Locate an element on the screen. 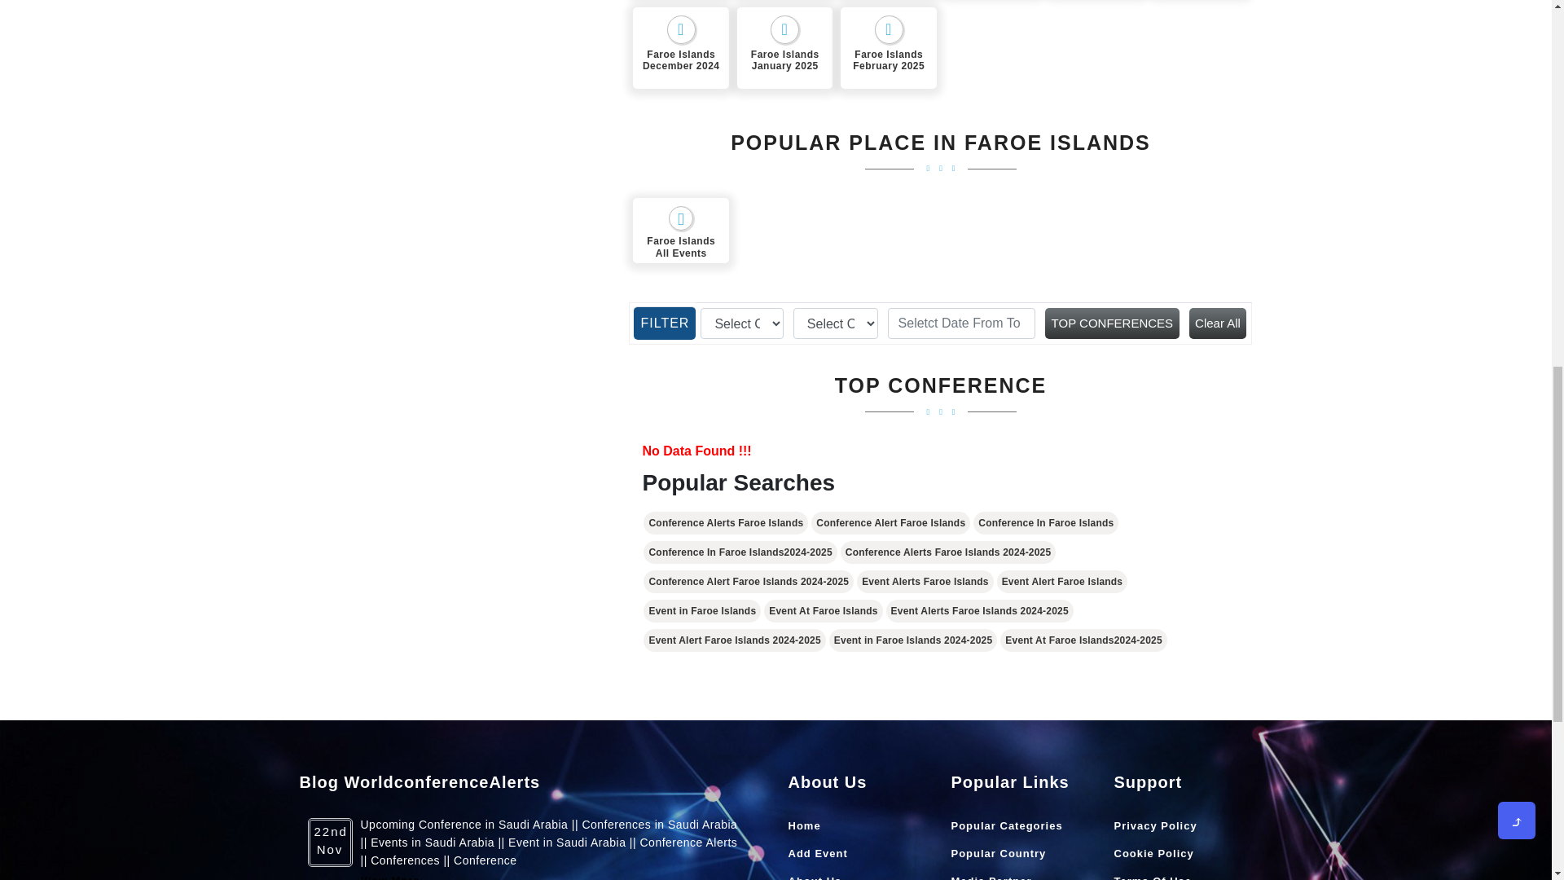 This screenshot has height=880, width=1564. Faroe Islands December 2024 is located at coordinates (681, 47).